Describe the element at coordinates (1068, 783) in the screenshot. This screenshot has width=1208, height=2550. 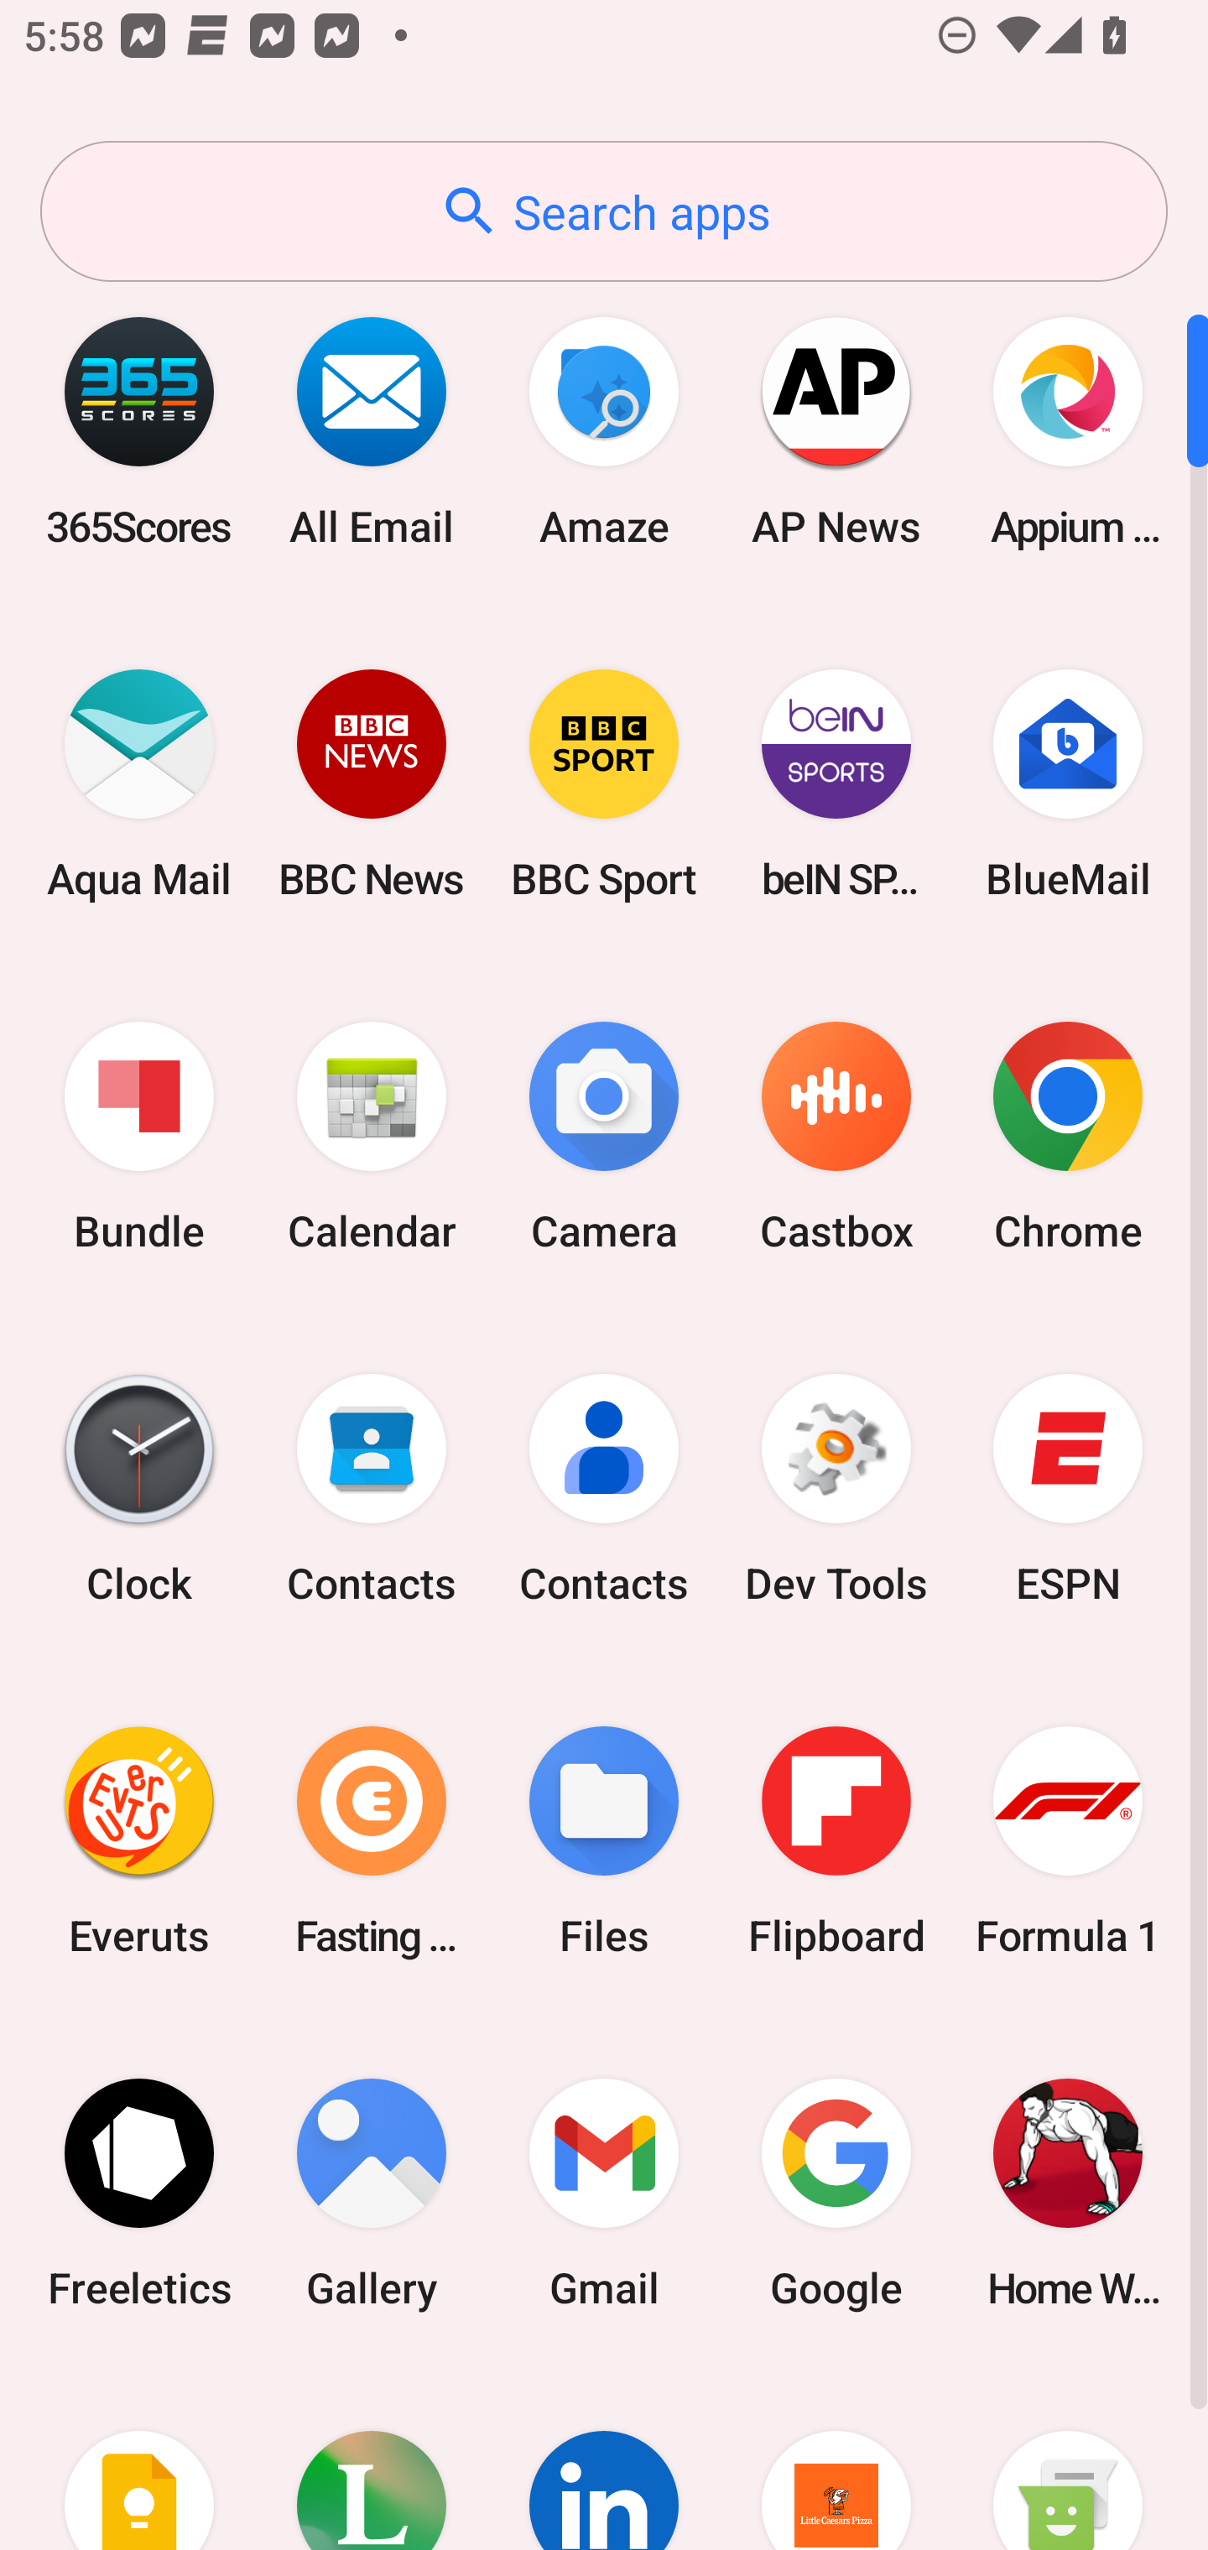
I see `BlueMail` at that location.